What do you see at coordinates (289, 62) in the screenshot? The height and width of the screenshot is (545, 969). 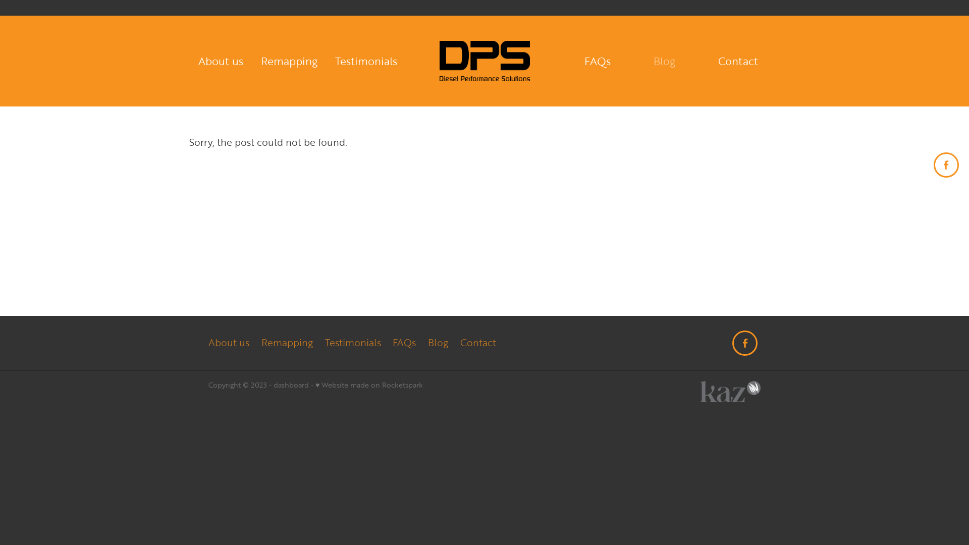 I see `Remapping` at bounding box center [289, 62].